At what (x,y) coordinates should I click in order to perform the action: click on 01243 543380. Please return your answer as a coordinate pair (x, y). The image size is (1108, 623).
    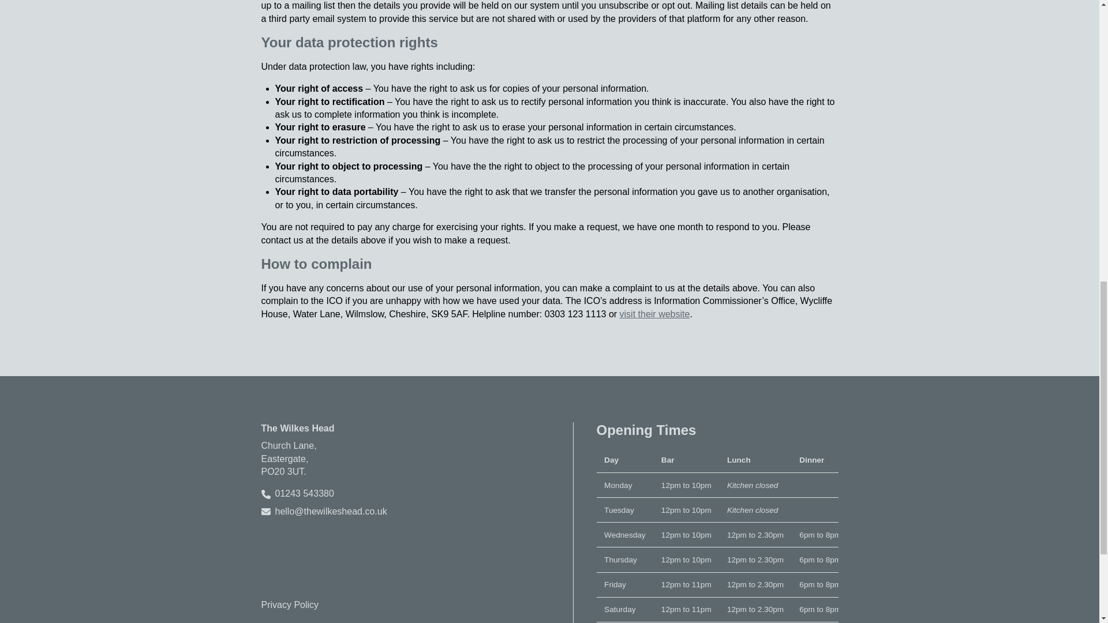
    Looking at the image, I should click on (304, 494).